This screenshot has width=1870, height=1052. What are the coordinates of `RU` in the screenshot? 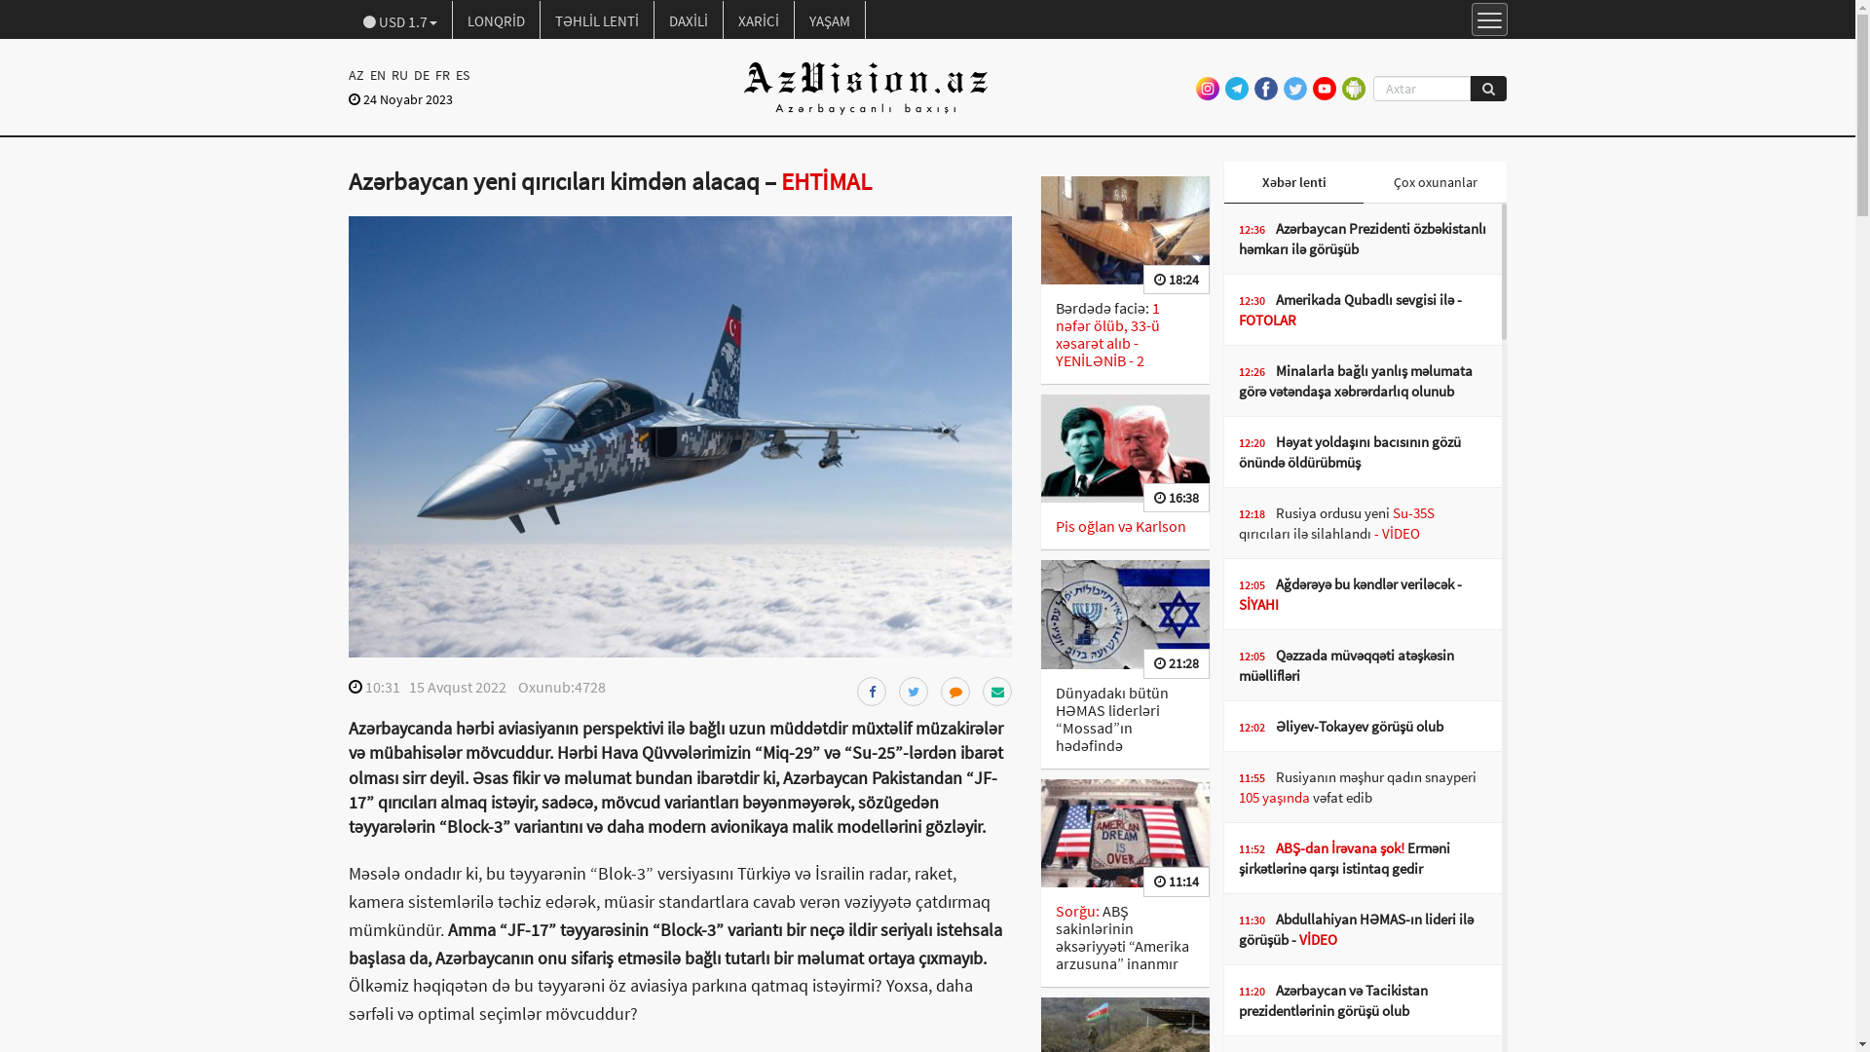 It's located at (399, 75).